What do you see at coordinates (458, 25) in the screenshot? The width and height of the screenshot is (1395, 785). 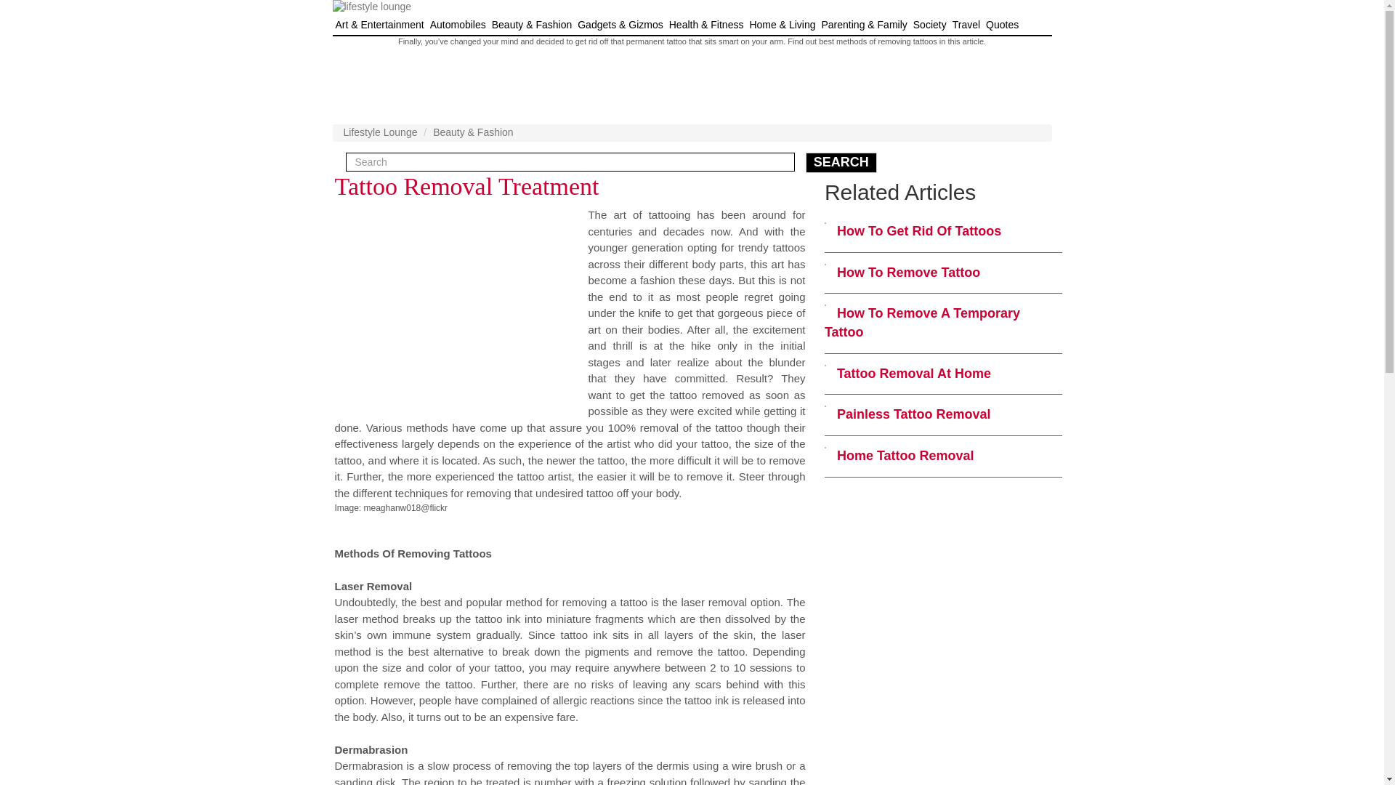 I see `Automobiles` at bounding box center [458, 25].